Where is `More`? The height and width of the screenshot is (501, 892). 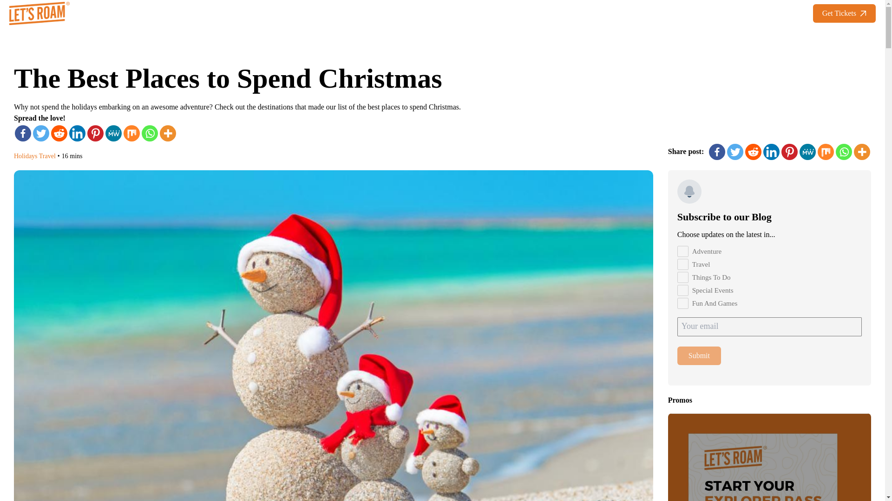 More is located at coordinates (167, 133).